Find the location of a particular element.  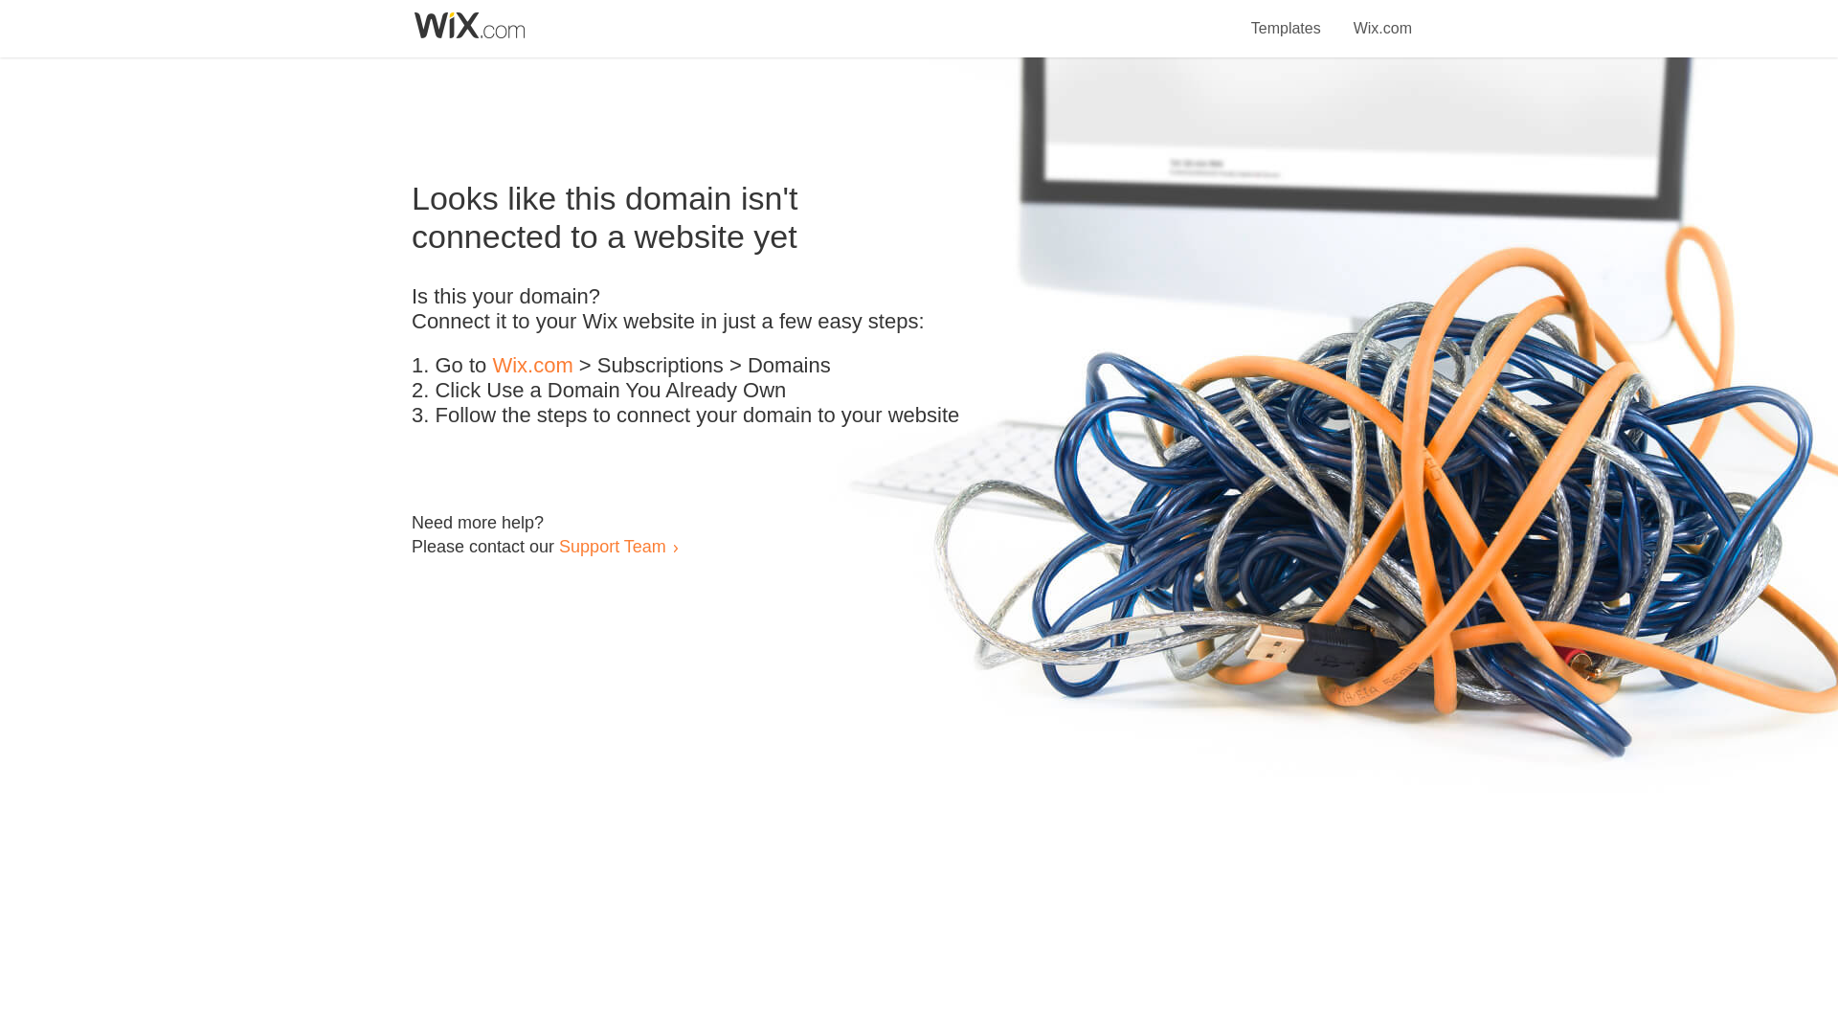

Support Team is located at coordinates (612, 546).